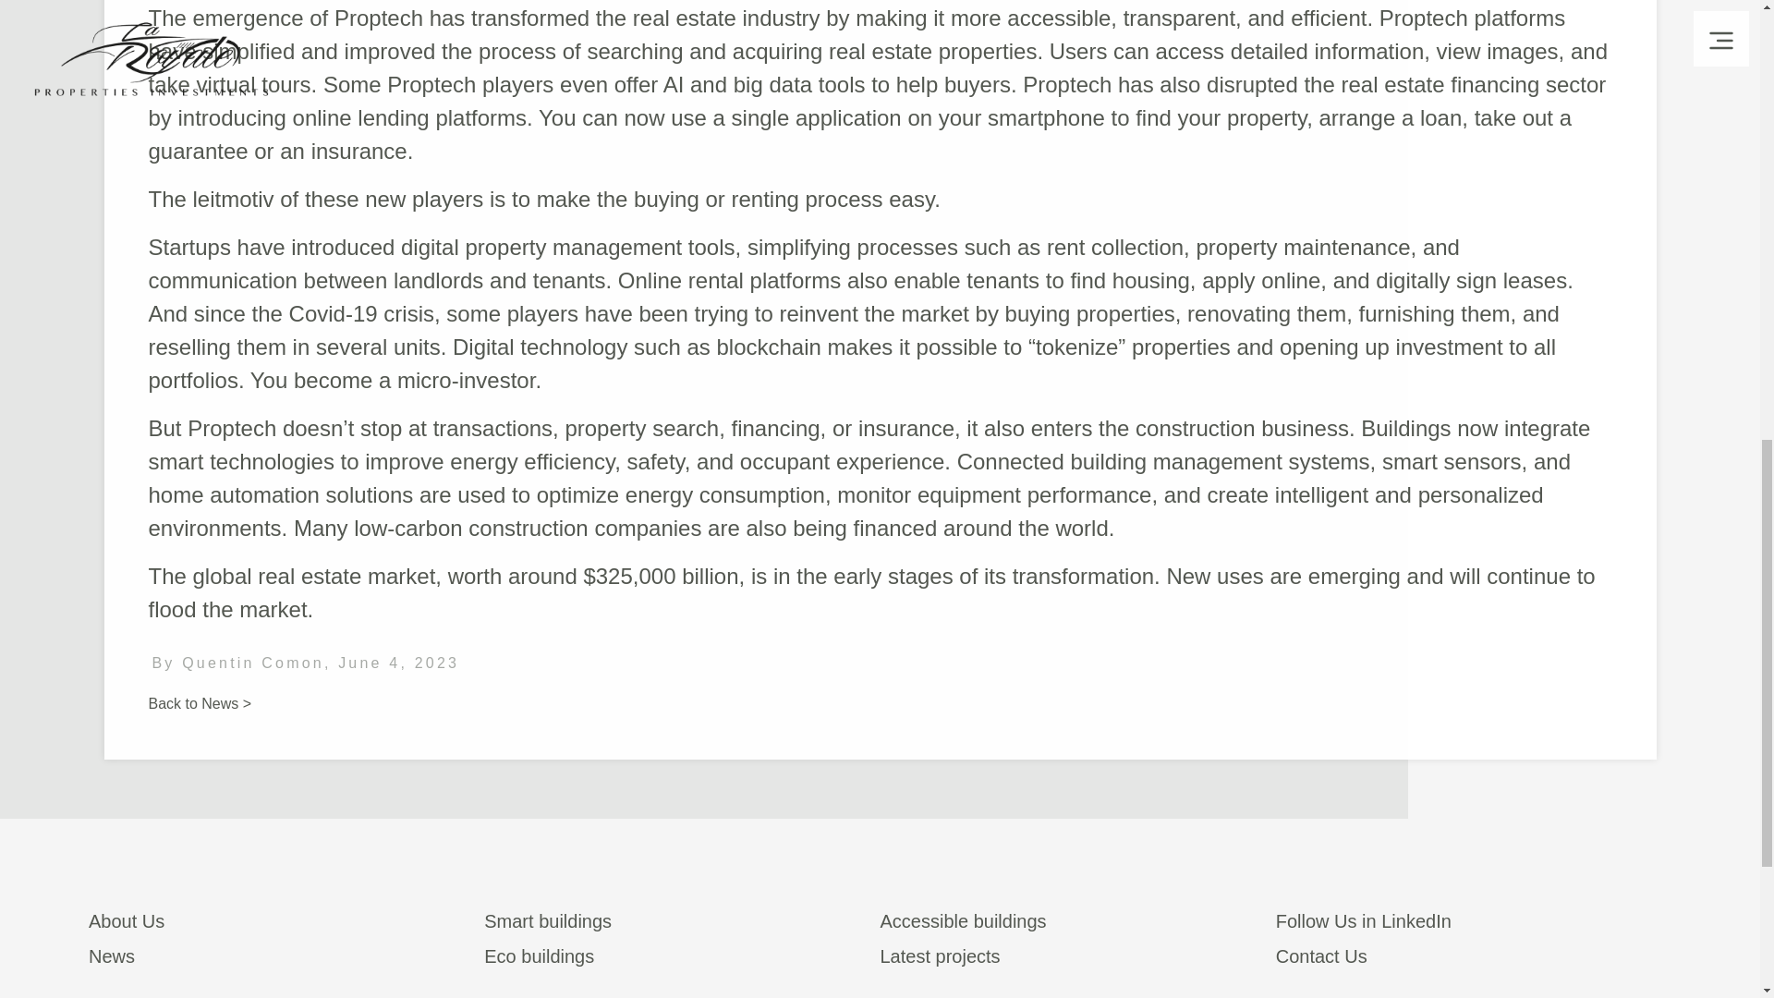 The width and height of the screenshot is (1774, 998). I want to click on Eco buildings, so click(682, 959).